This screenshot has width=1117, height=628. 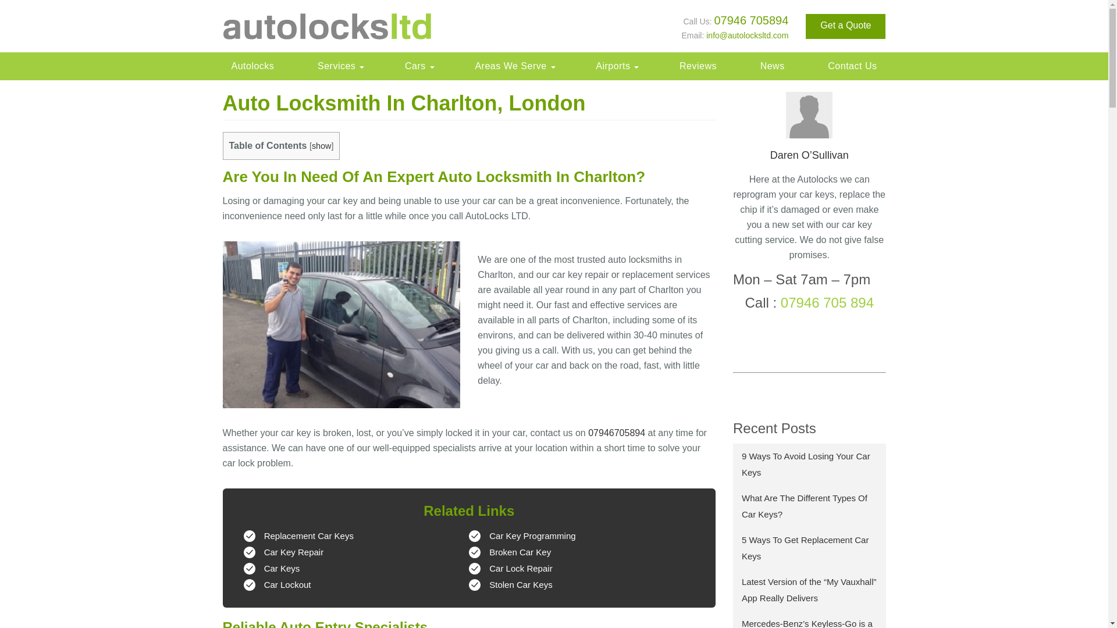 I want to click on Services, so click(x=339, y=66).